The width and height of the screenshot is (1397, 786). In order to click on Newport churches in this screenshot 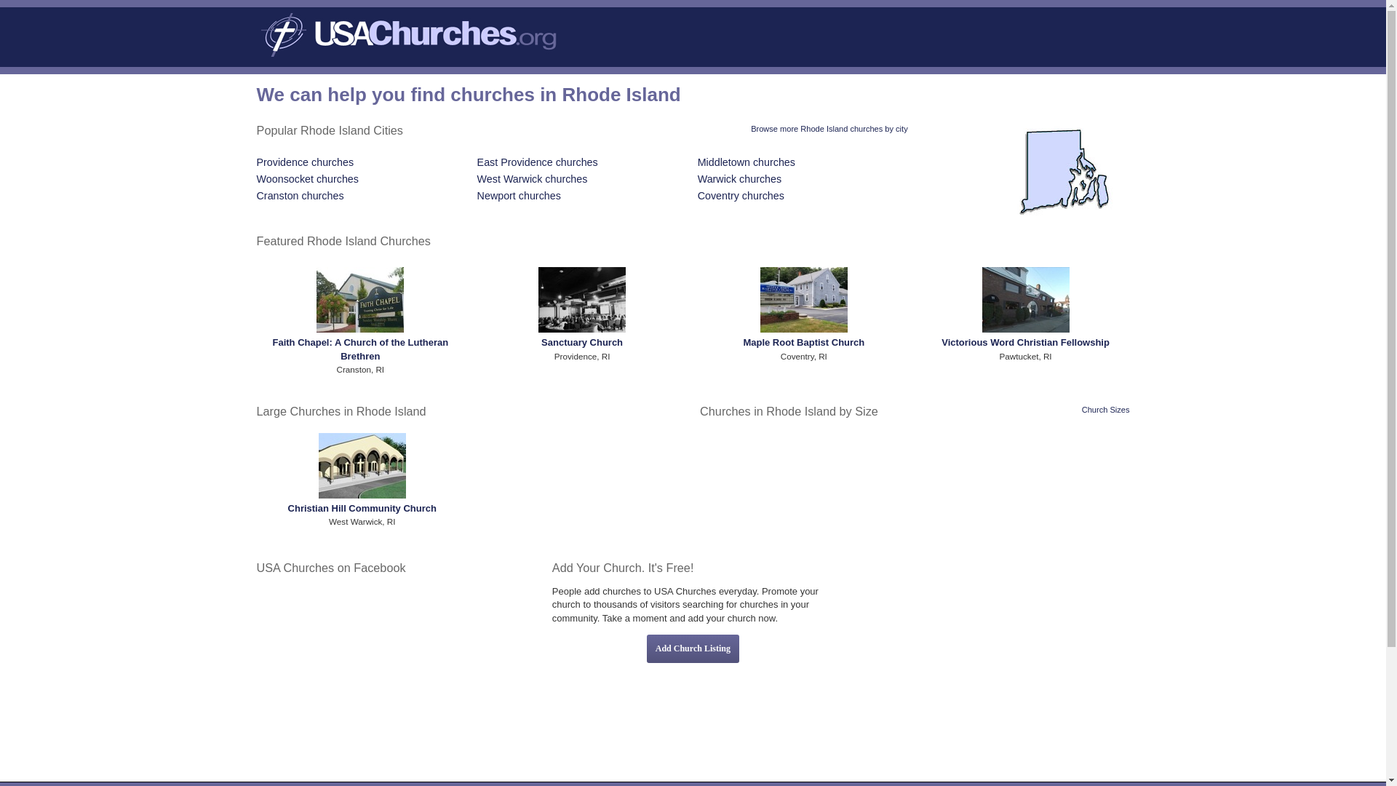, I will do `click(520, 195)`.